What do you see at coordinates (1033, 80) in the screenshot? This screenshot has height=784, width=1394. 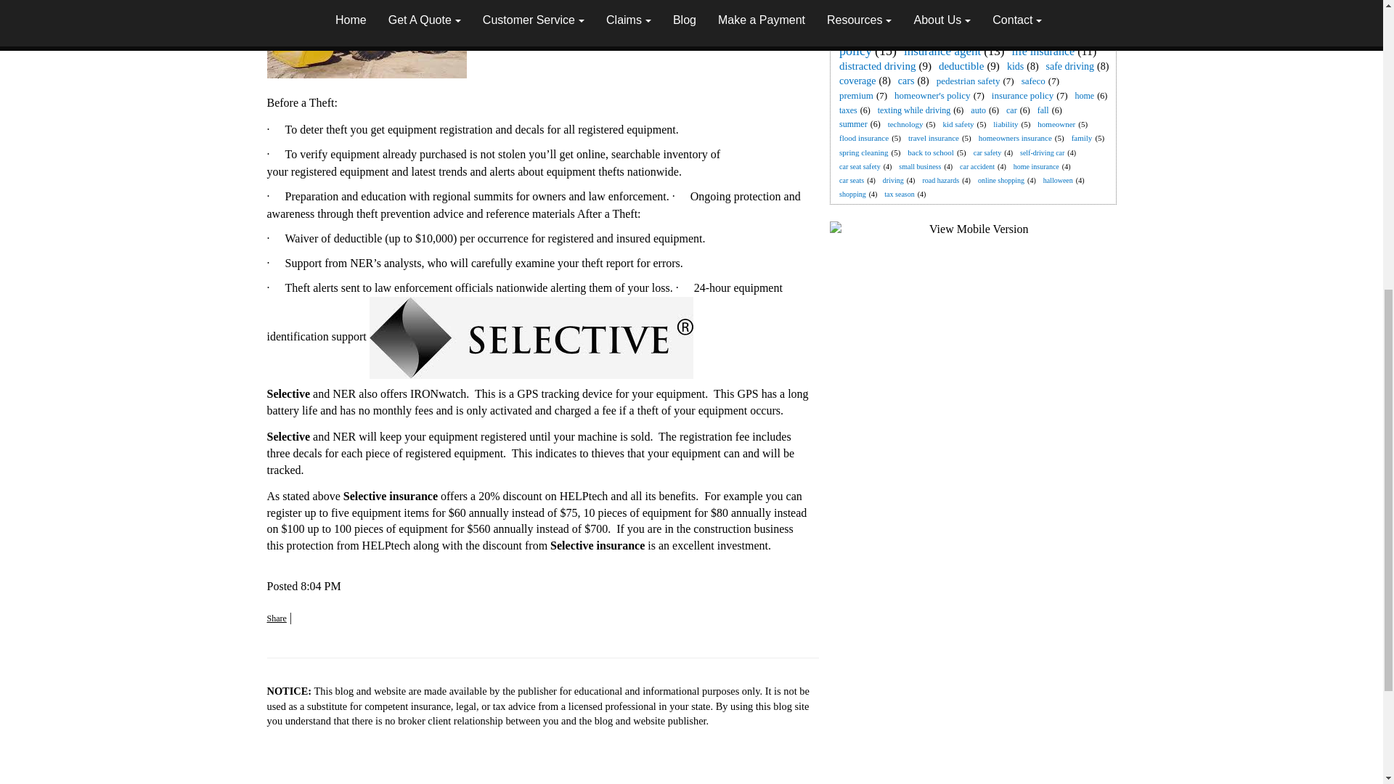 I see `safeco` at bounding box center [1033, 80].